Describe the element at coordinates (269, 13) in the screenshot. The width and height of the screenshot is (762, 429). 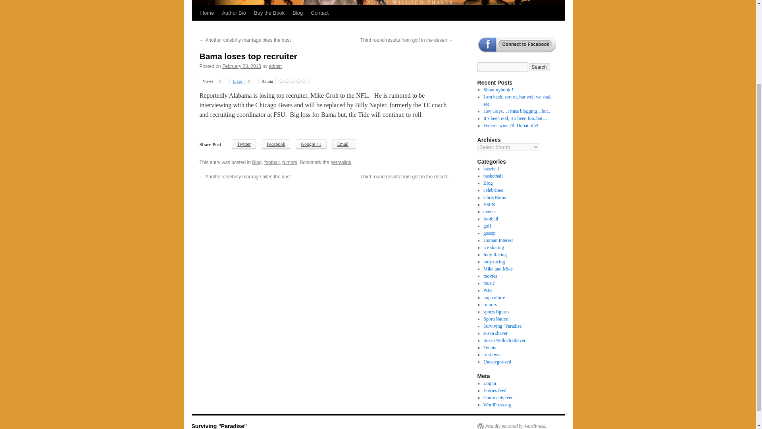
I see `Buy the Book` at that location.